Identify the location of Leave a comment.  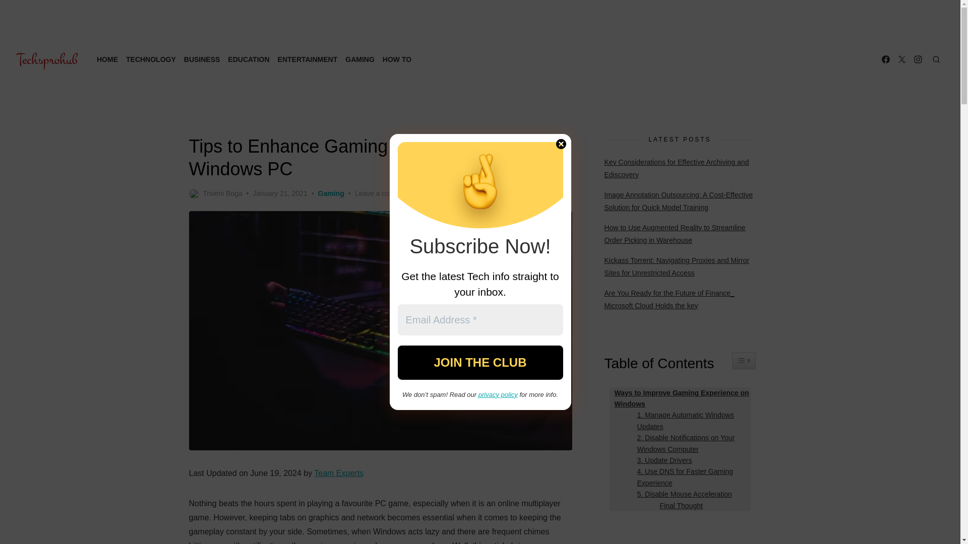
(383, 193).